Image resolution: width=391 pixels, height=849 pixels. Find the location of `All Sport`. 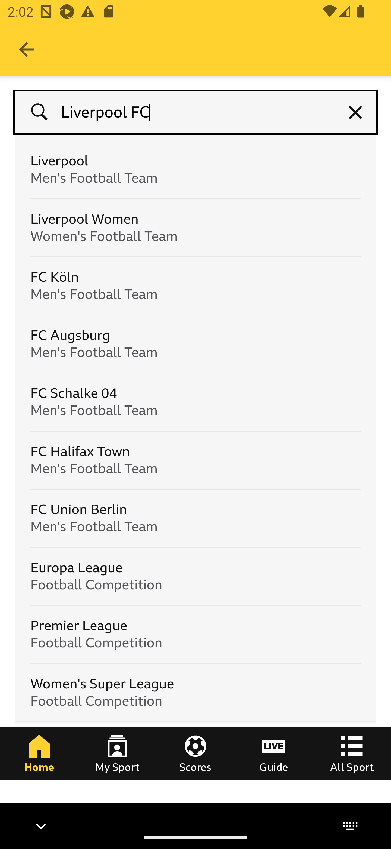

All Sport is located at coordinates (352, 753).